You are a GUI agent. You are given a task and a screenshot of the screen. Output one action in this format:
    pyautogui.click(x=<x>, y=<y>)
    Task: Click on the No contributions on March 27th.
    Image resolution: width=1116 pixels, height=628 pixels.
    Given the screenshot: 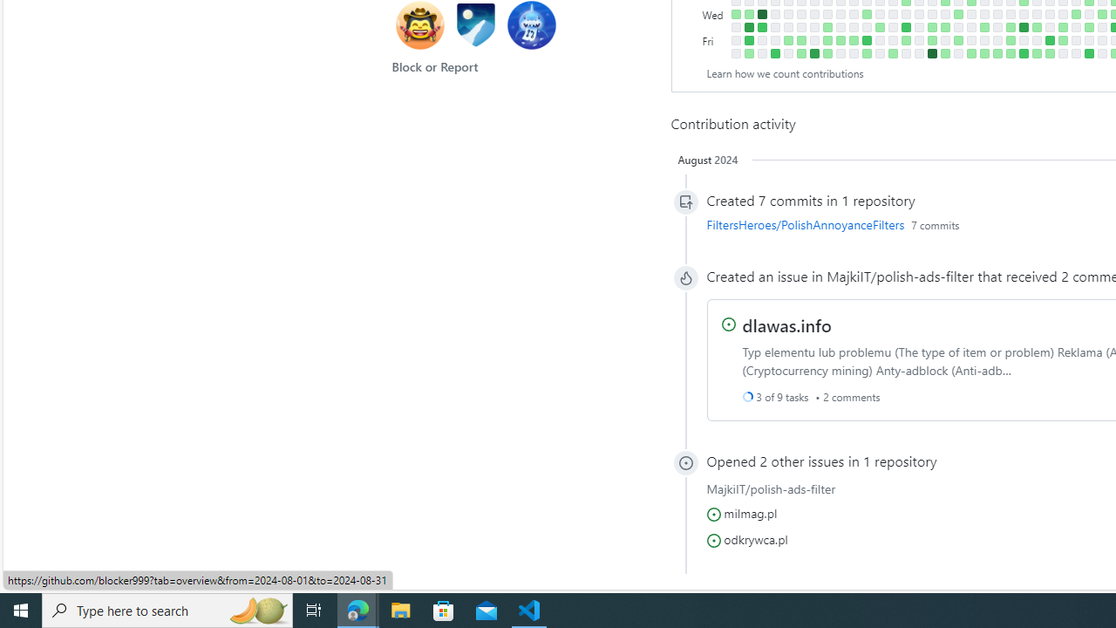 What is the action you would take?
    pyautogui.click(x=893, y=14)
    